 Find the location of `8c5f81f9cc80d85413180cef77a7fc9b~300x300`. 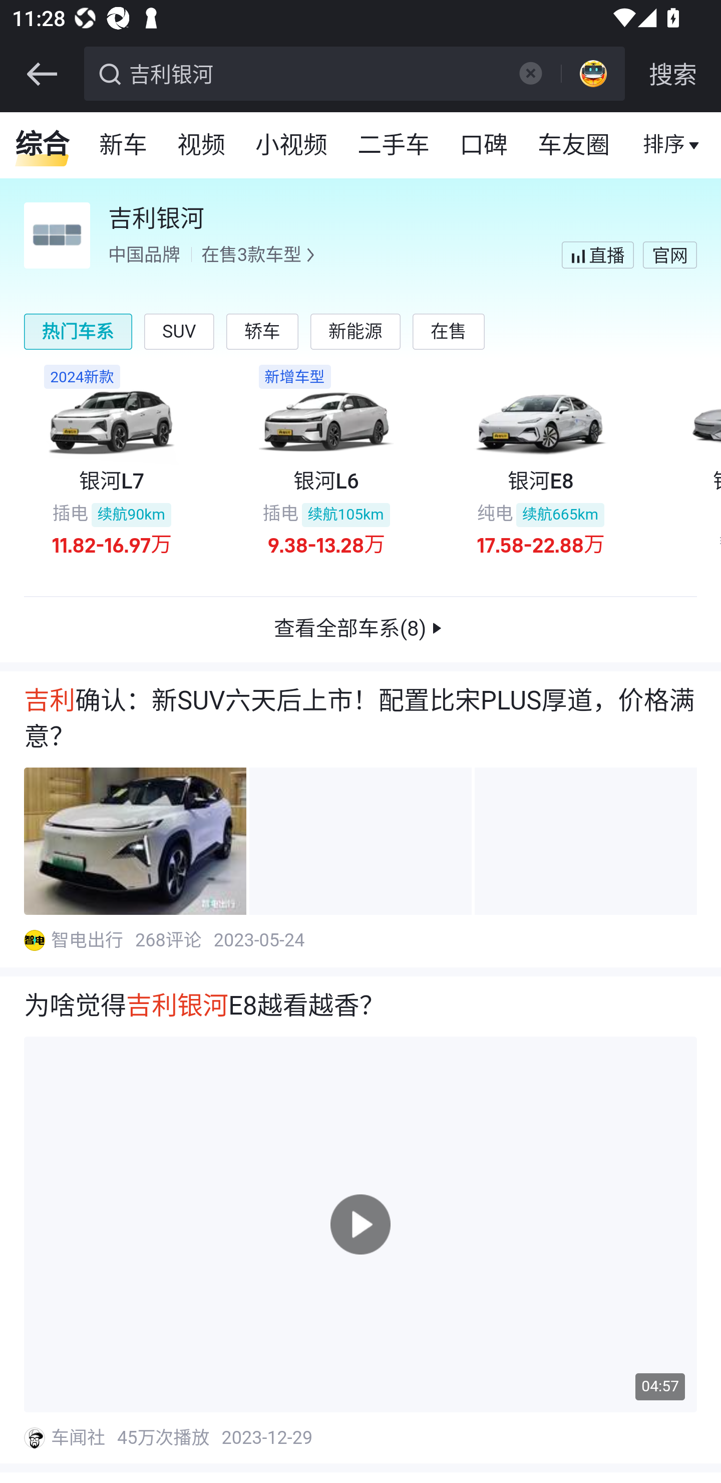

8c5f81f9cc80d85413180cef77a7fc9b~300x300 is located at coordinates (34, 1438).